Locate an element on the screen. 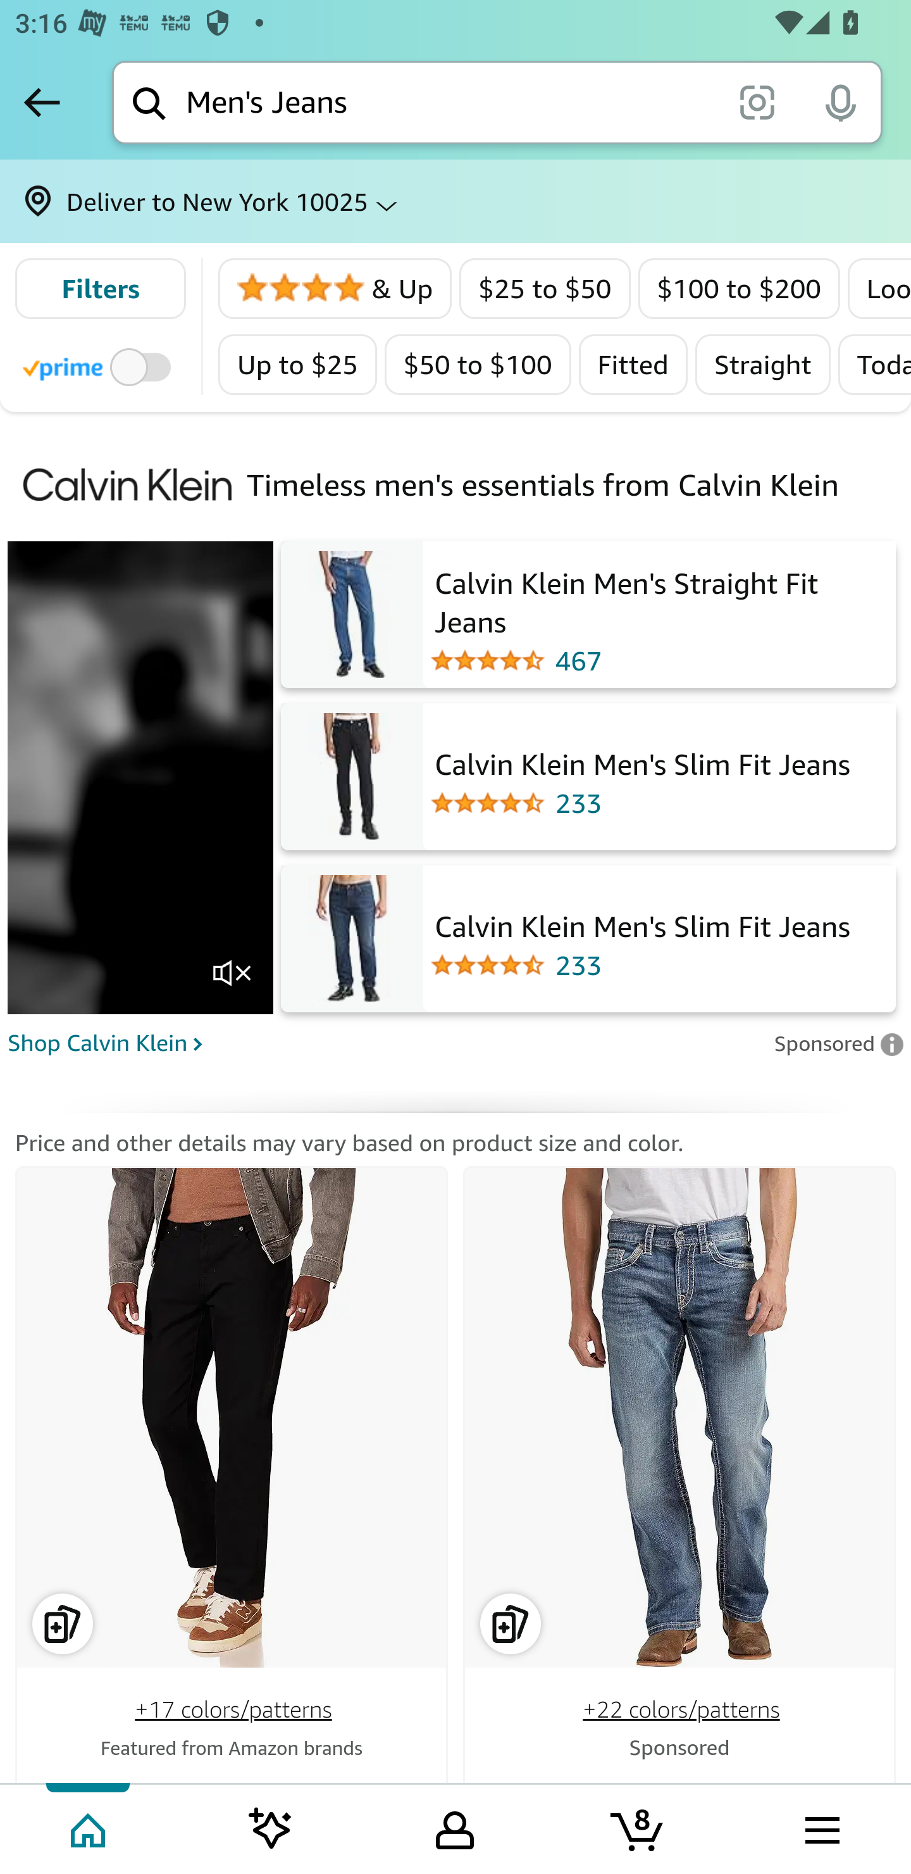  Browse menu Tab 5 of 5 is located at coordinates (821, 1828).